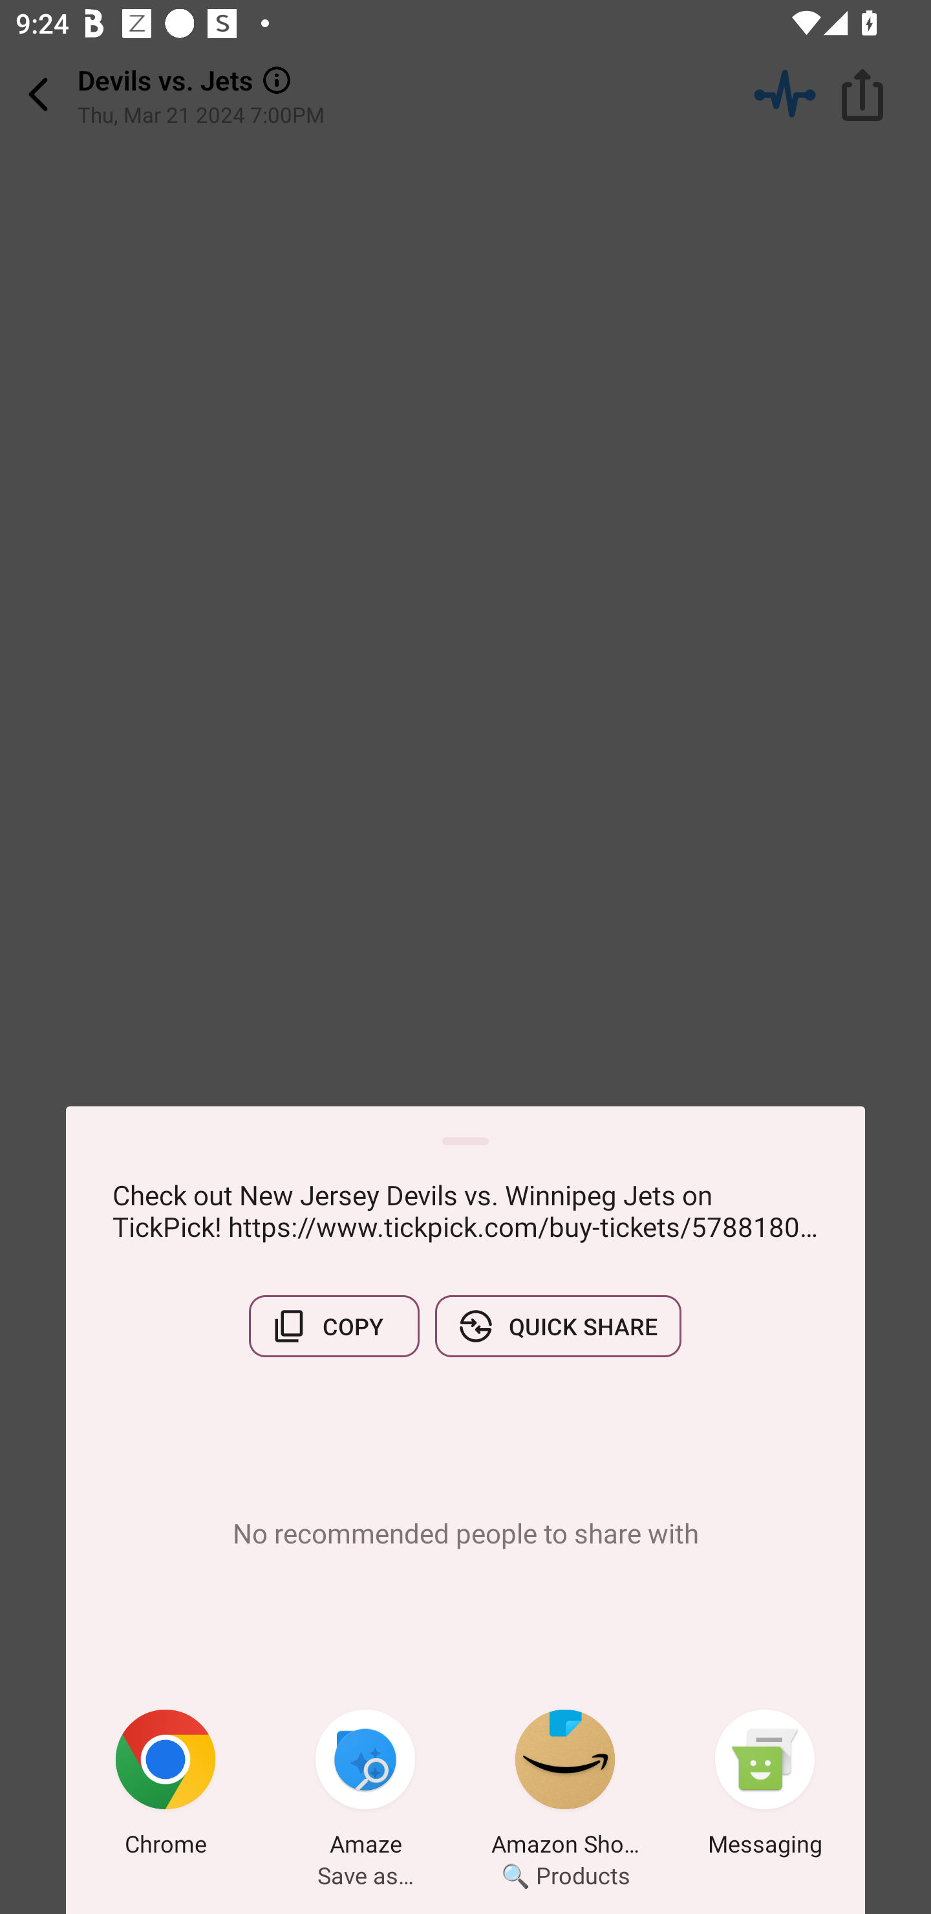 The image size is (931, 1914). What do you see at coordinates (365, 1787) in the screenshot?
I see `Amaze Save as…` at bounding box center [365, 1787].